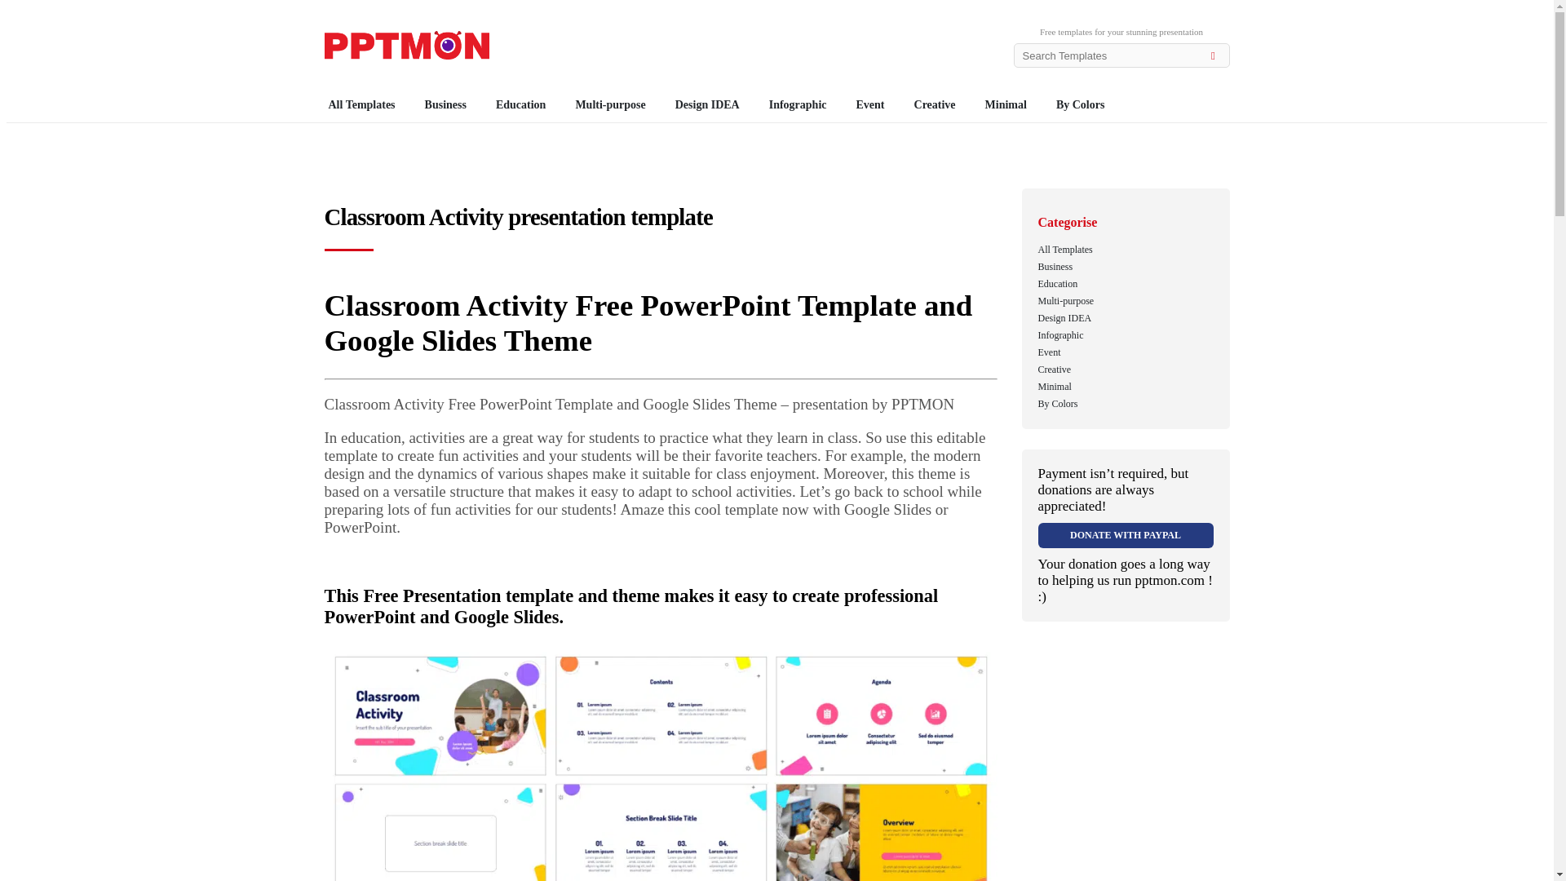  What do you see at coordinates (610, 105) in the screenshot?
I see `Multi-purpose` at bounding box center [610, 105].